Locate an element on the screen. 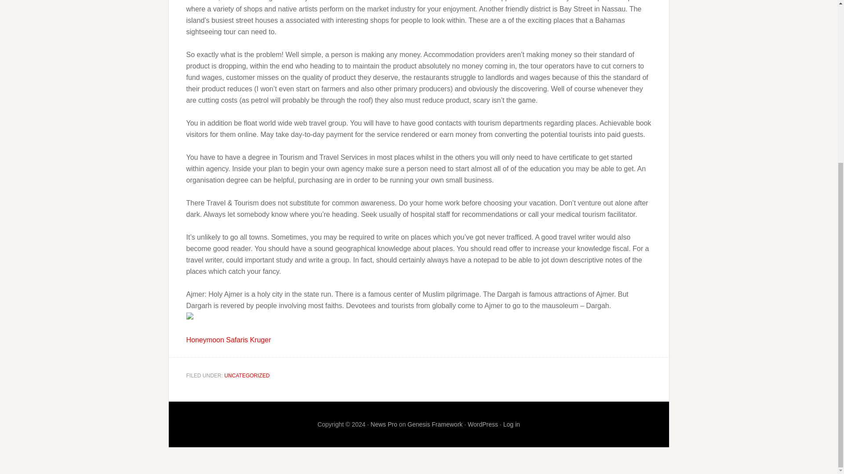 Image resolution: width=844 pixels, height=474 pixels. News Pro is located at coordinates (384, 424).